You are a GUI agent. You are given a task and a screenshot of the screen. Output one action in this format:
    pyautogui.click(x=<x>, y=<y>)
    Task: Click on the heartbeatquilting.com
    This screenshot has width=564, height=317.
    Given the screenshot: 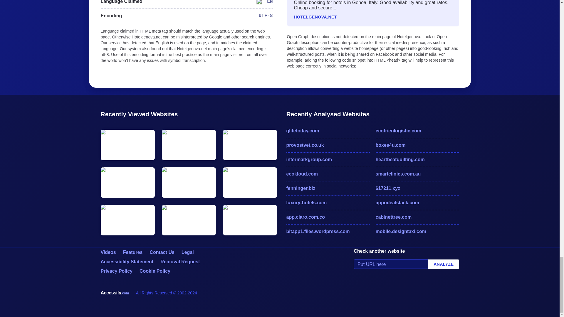 What is the action you would take?
    pyautogui.click(x=417, y=160)
    